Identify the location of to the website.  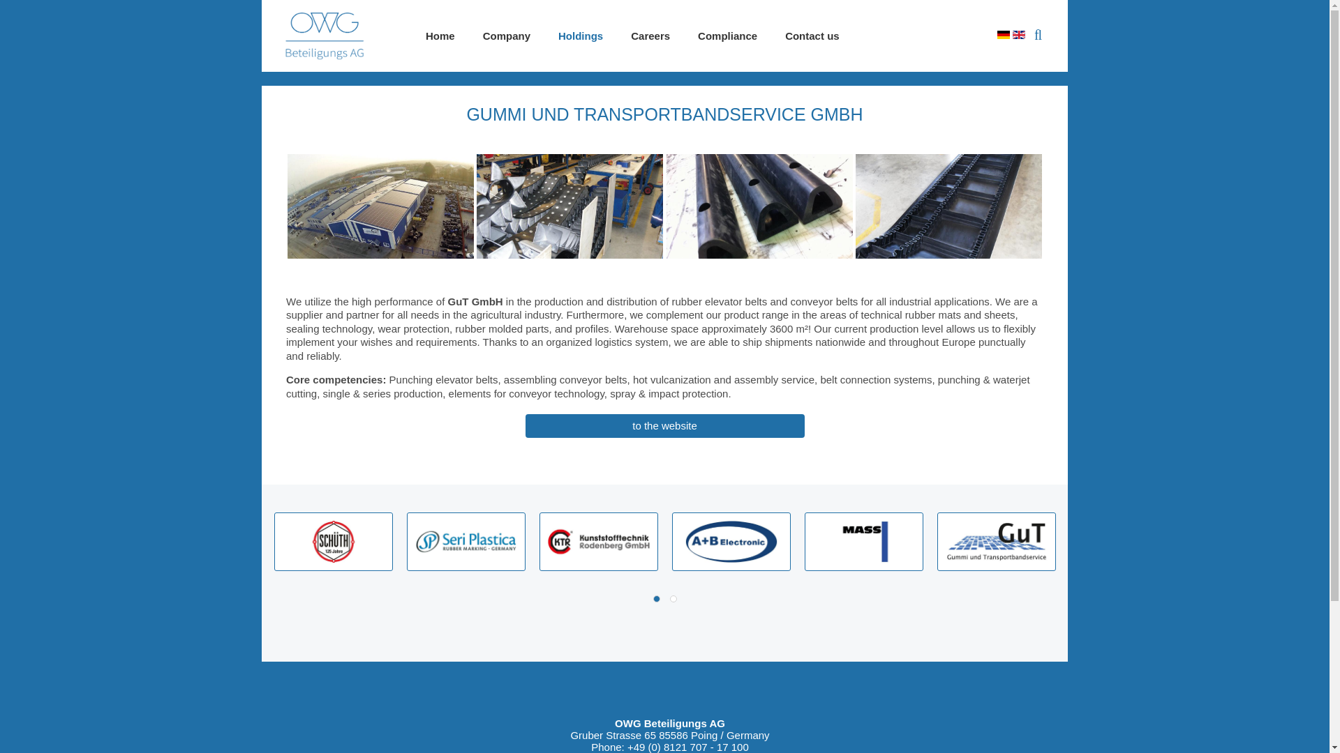
(664, 425).